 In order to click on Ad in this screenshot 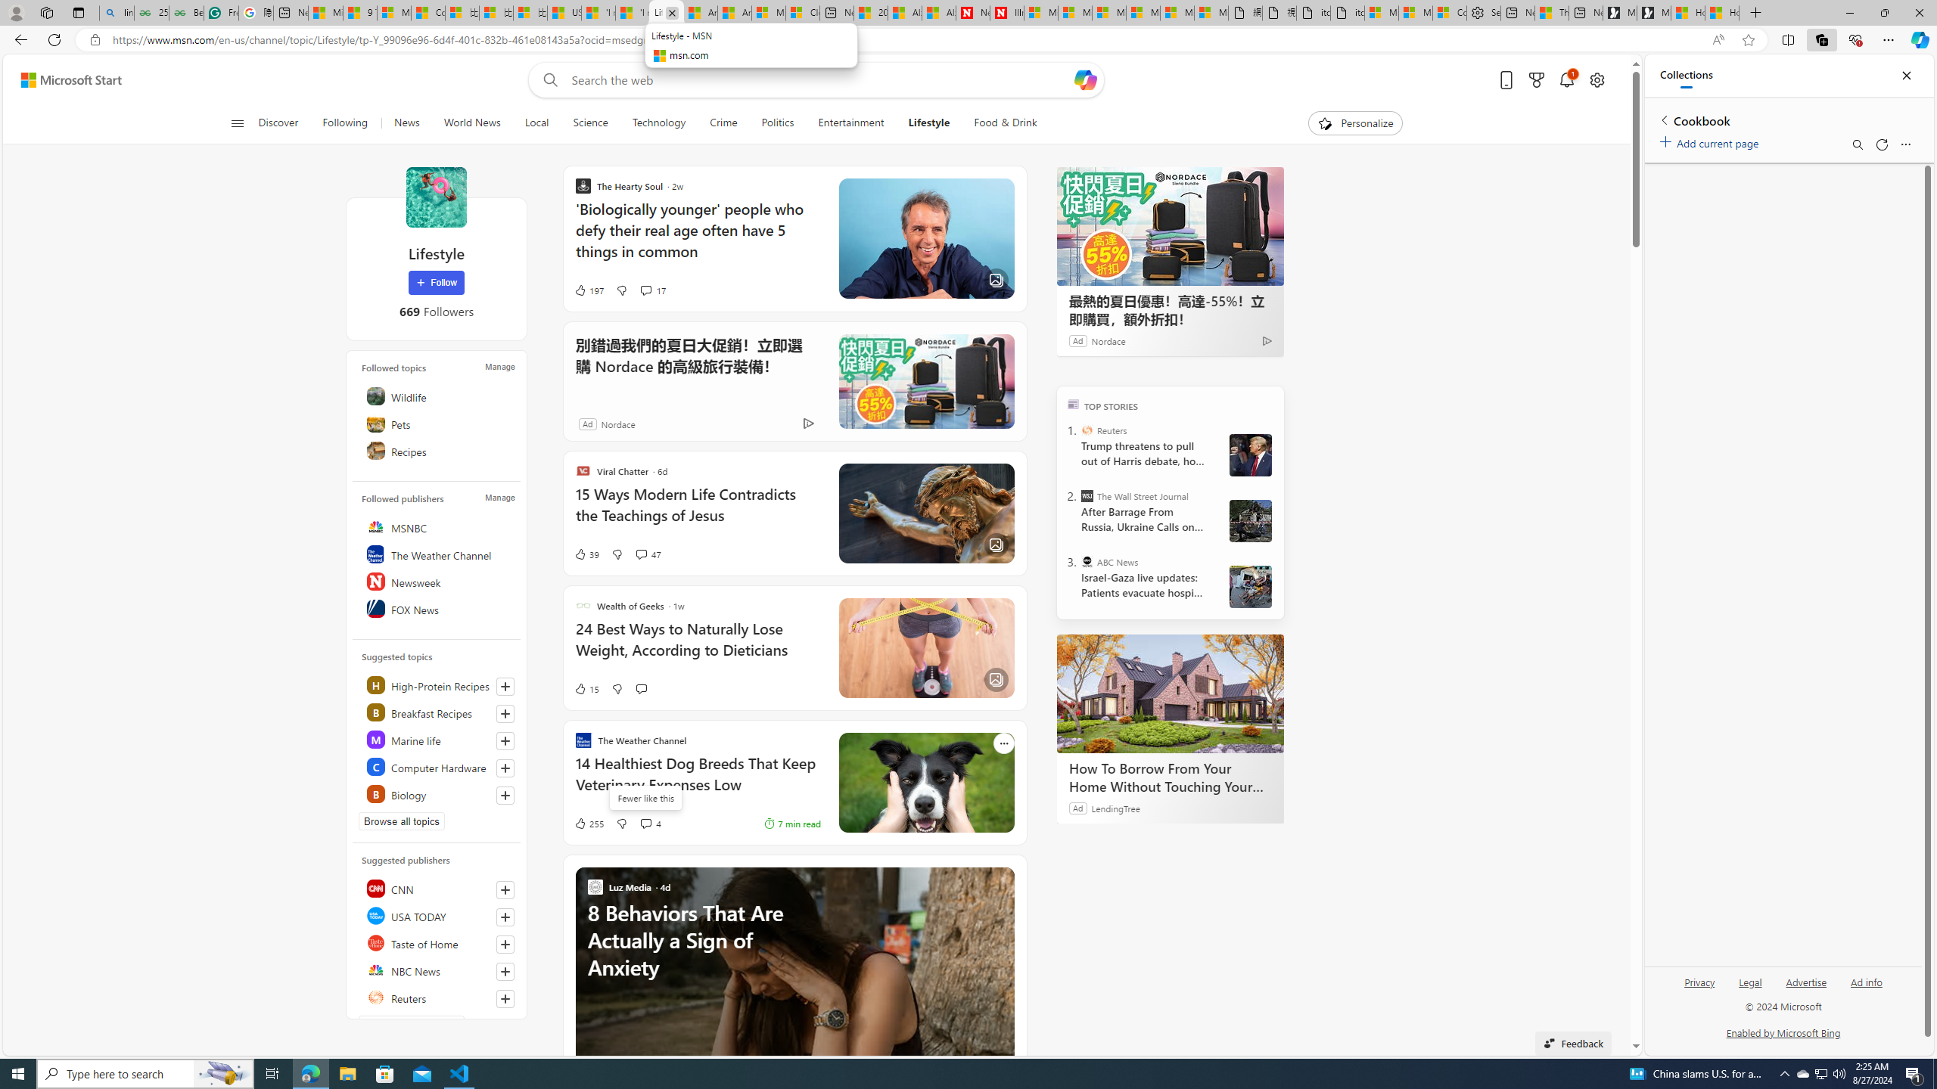, I will do `click(587, 423)`.